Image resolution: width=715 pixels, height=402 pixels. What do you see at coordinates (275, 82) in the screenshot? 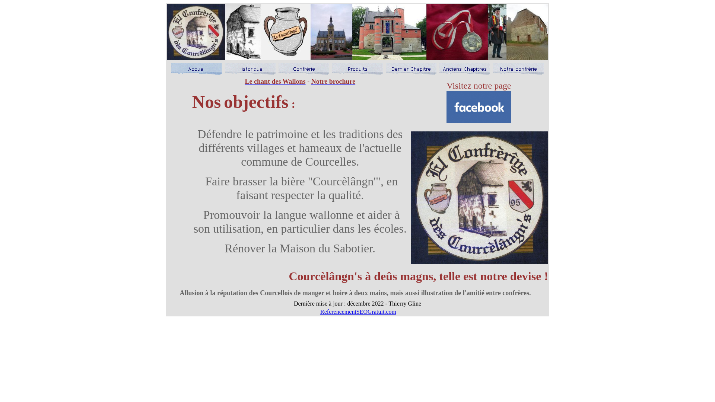
I see `Le chant des Wallons` at bounding box center [275, 82].